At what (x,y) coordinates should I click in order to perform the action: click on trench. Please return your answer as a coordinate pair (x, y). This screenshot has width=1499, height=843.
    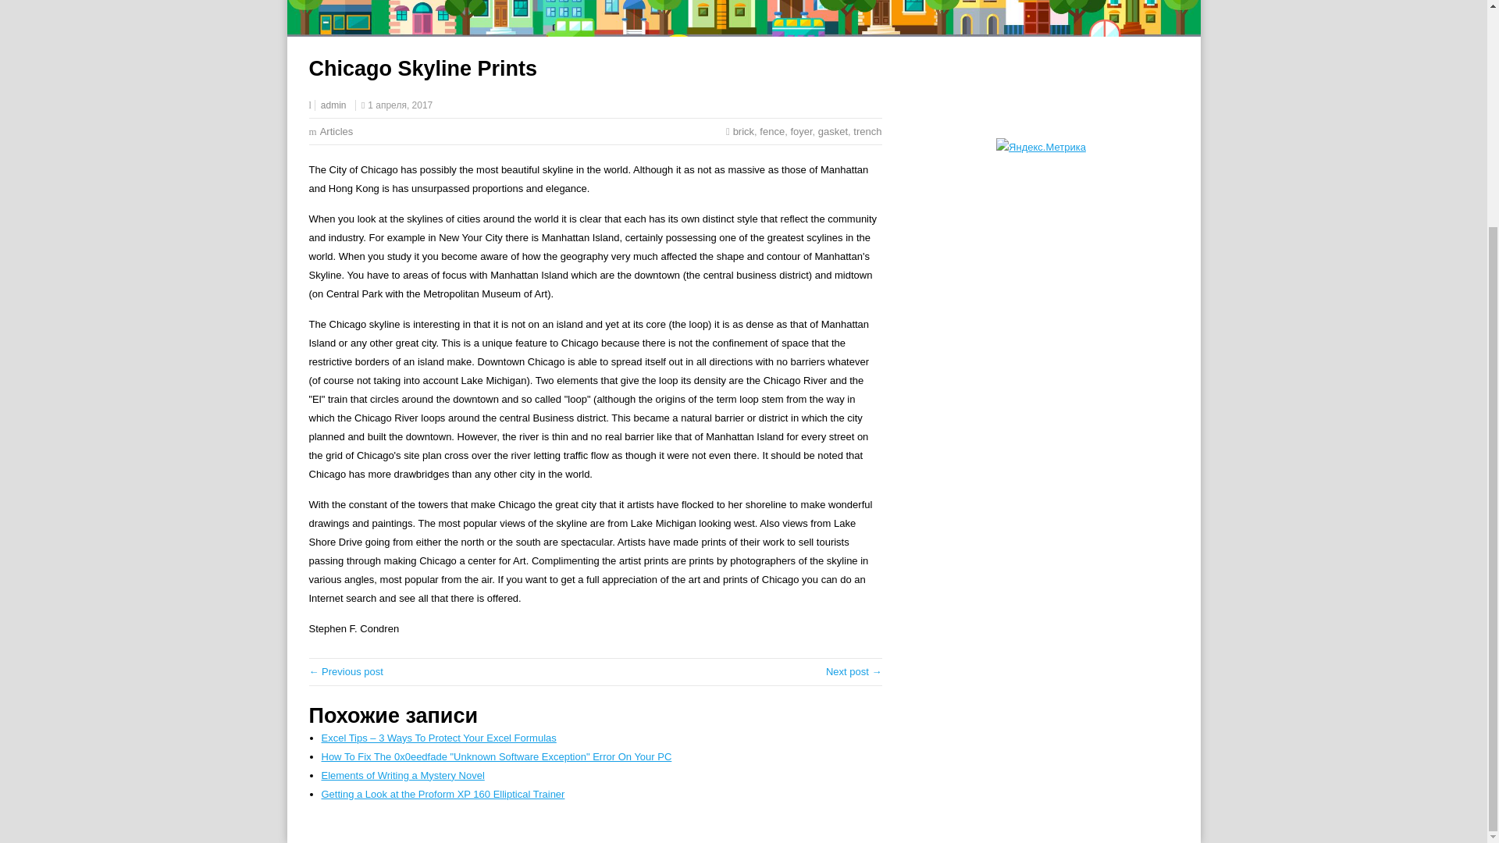
    Looking at the image, I should click on (867, 131).